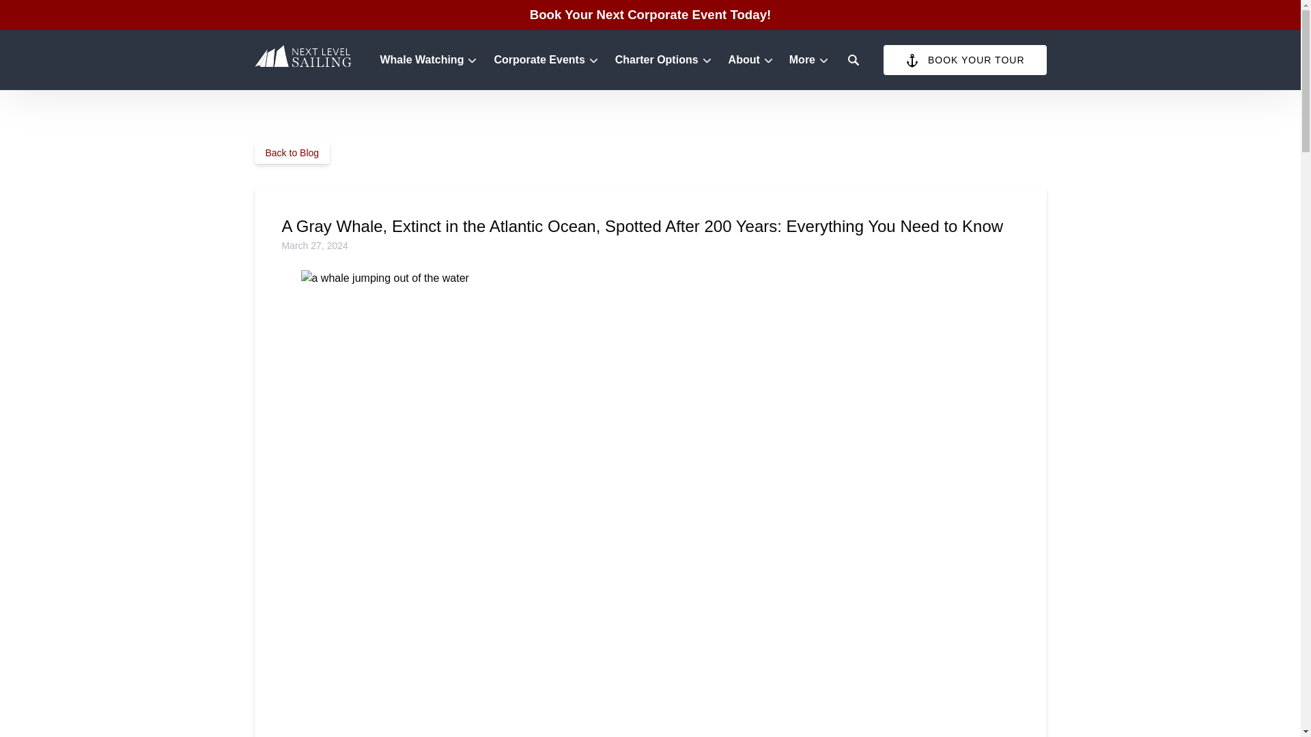  What do you see at coordinates (427, 60) in the screenshot?
I see `Whale Watching` at bounding box center [427, 60].